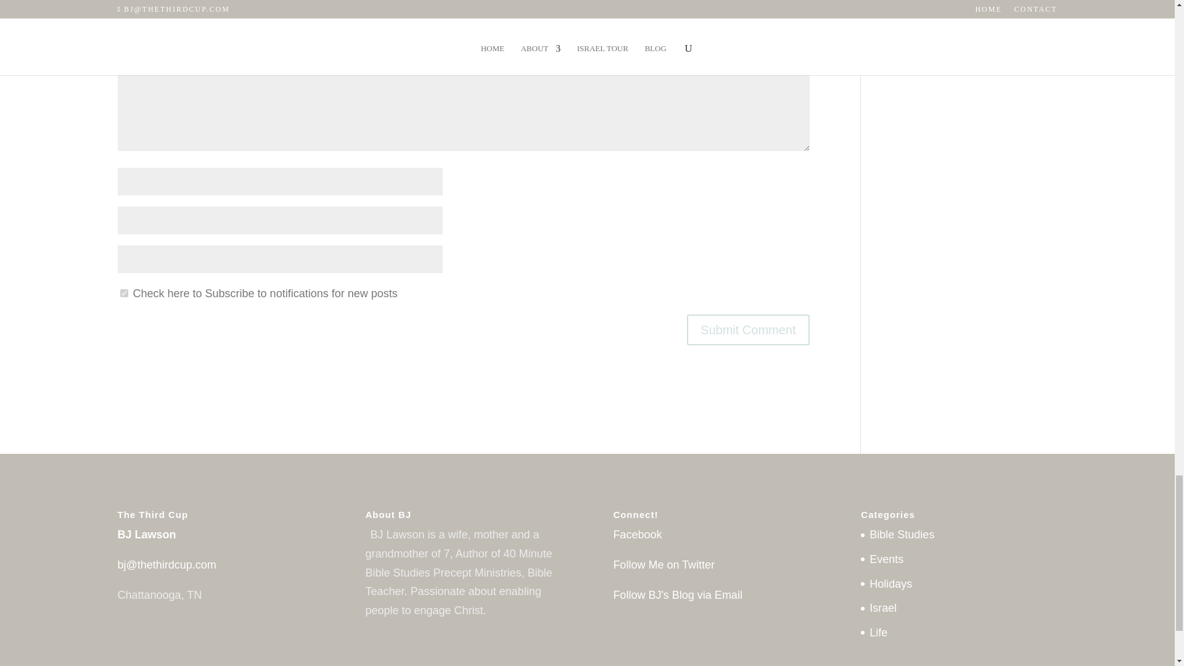 This screenshot has height=666, width=1184. Describe the element at coordinates (146, 534) in the screenshot. I see `BJ Lawson` at that location.